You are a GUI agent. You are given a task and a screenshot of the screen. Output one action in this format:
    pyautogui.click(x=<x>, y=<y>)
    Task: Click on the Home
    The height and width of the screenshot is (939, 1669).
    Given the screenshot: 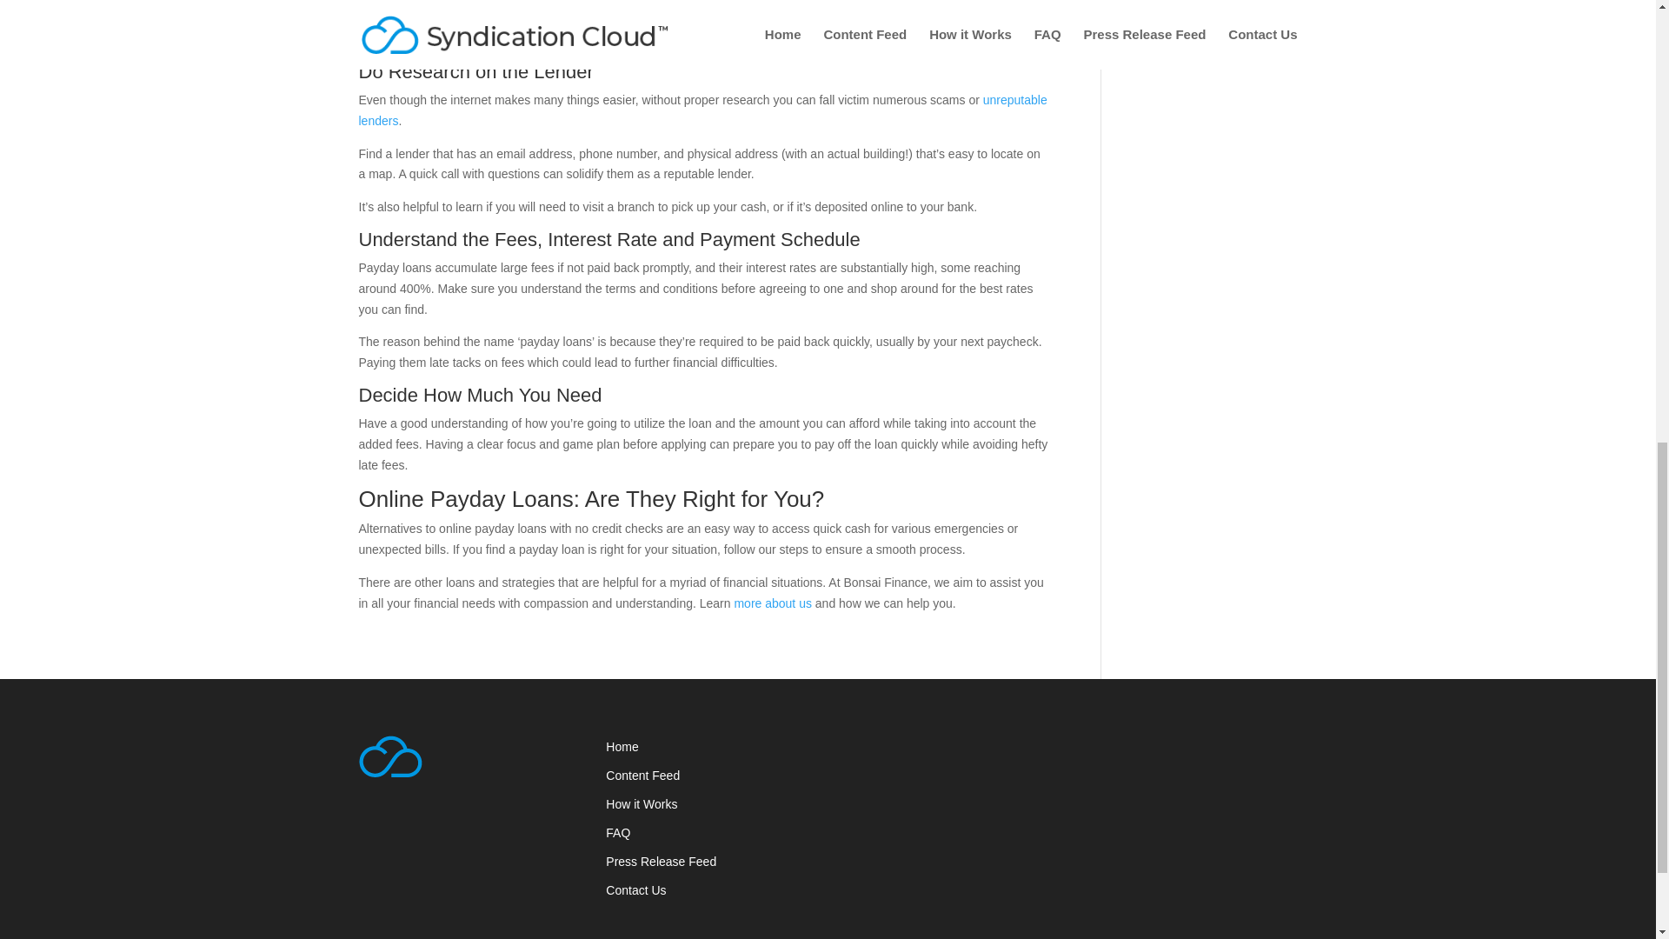 What is the action you would take?
    pyautogui.click(x=621, y=747)
    